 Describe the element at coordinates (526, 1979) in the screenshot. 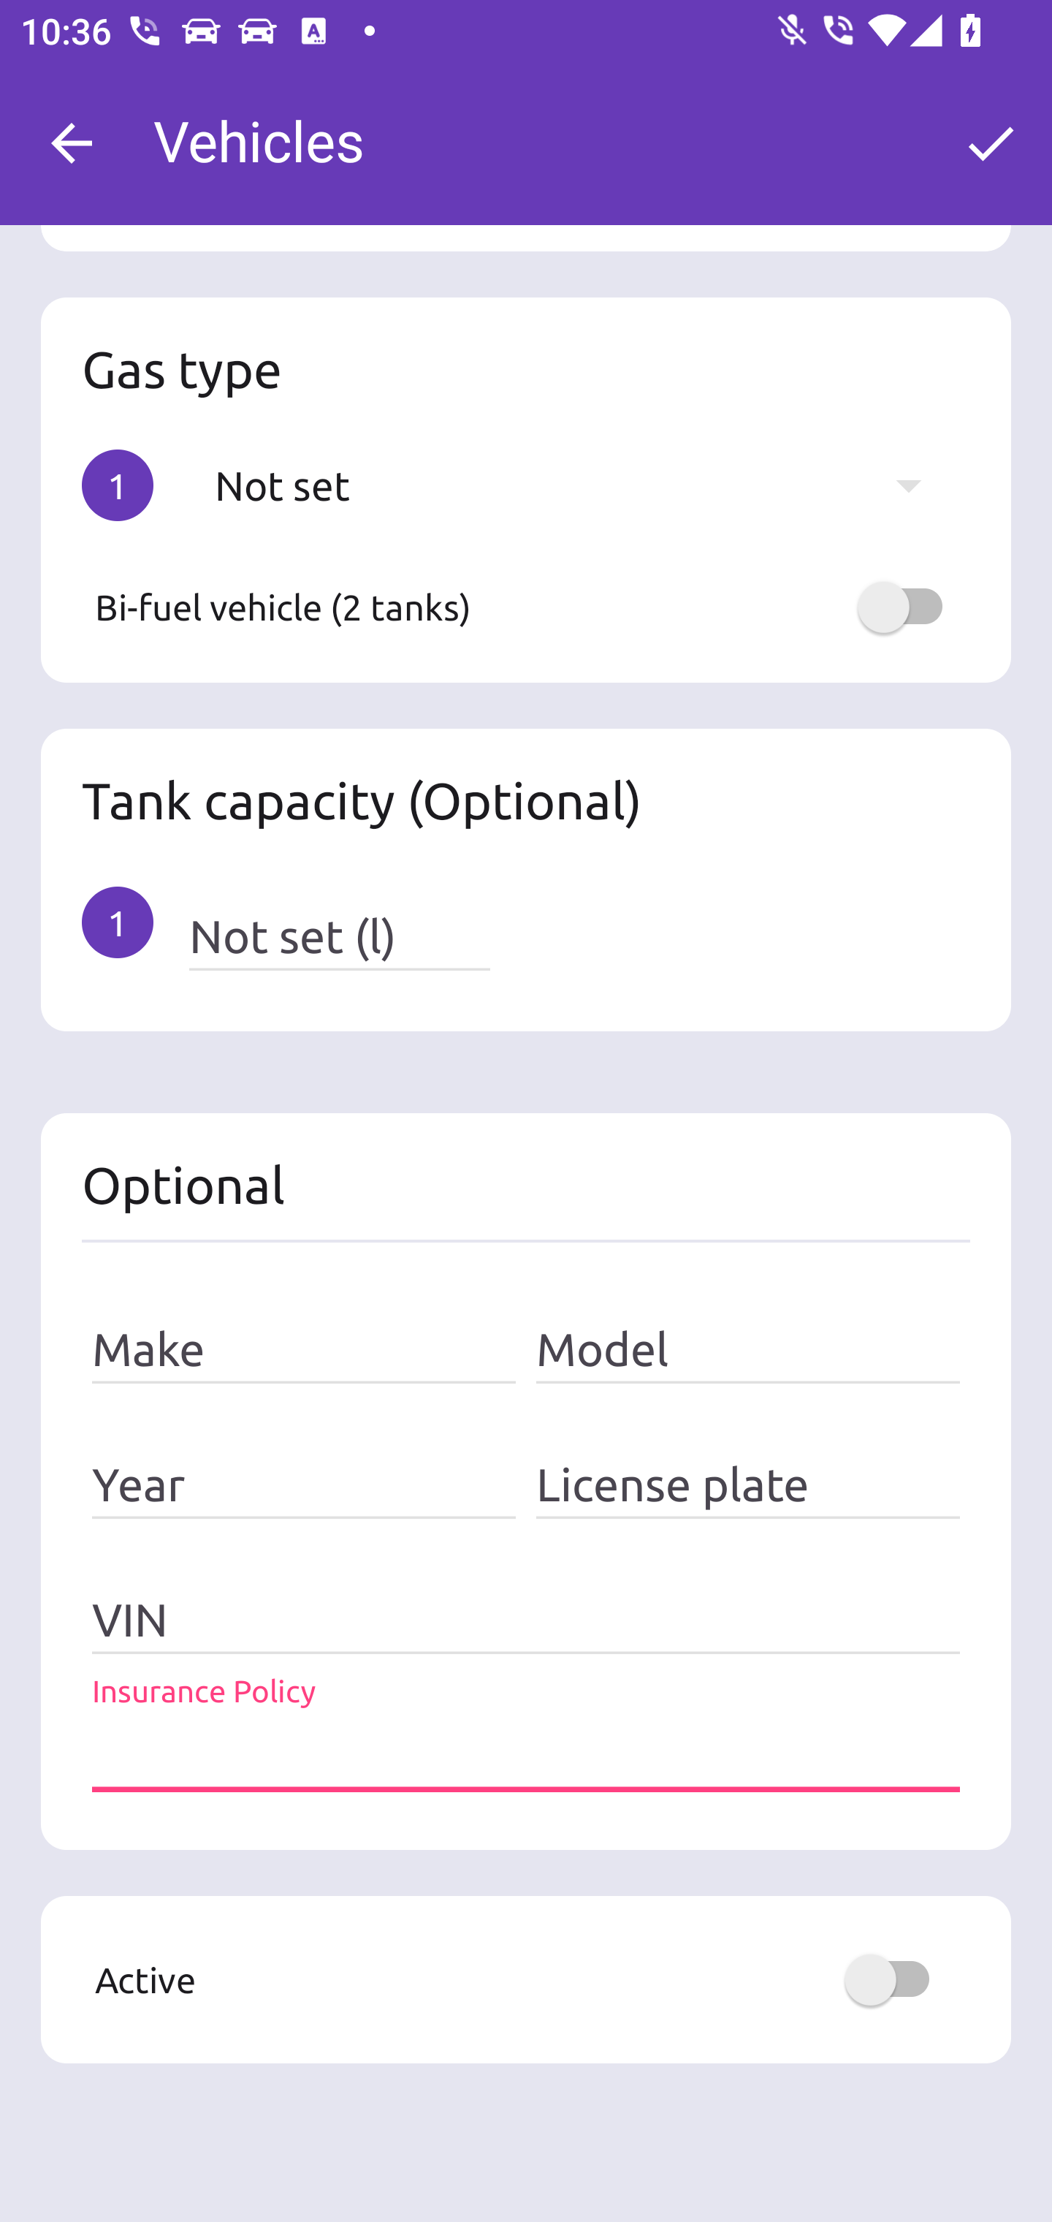

I see `Active` at that location.